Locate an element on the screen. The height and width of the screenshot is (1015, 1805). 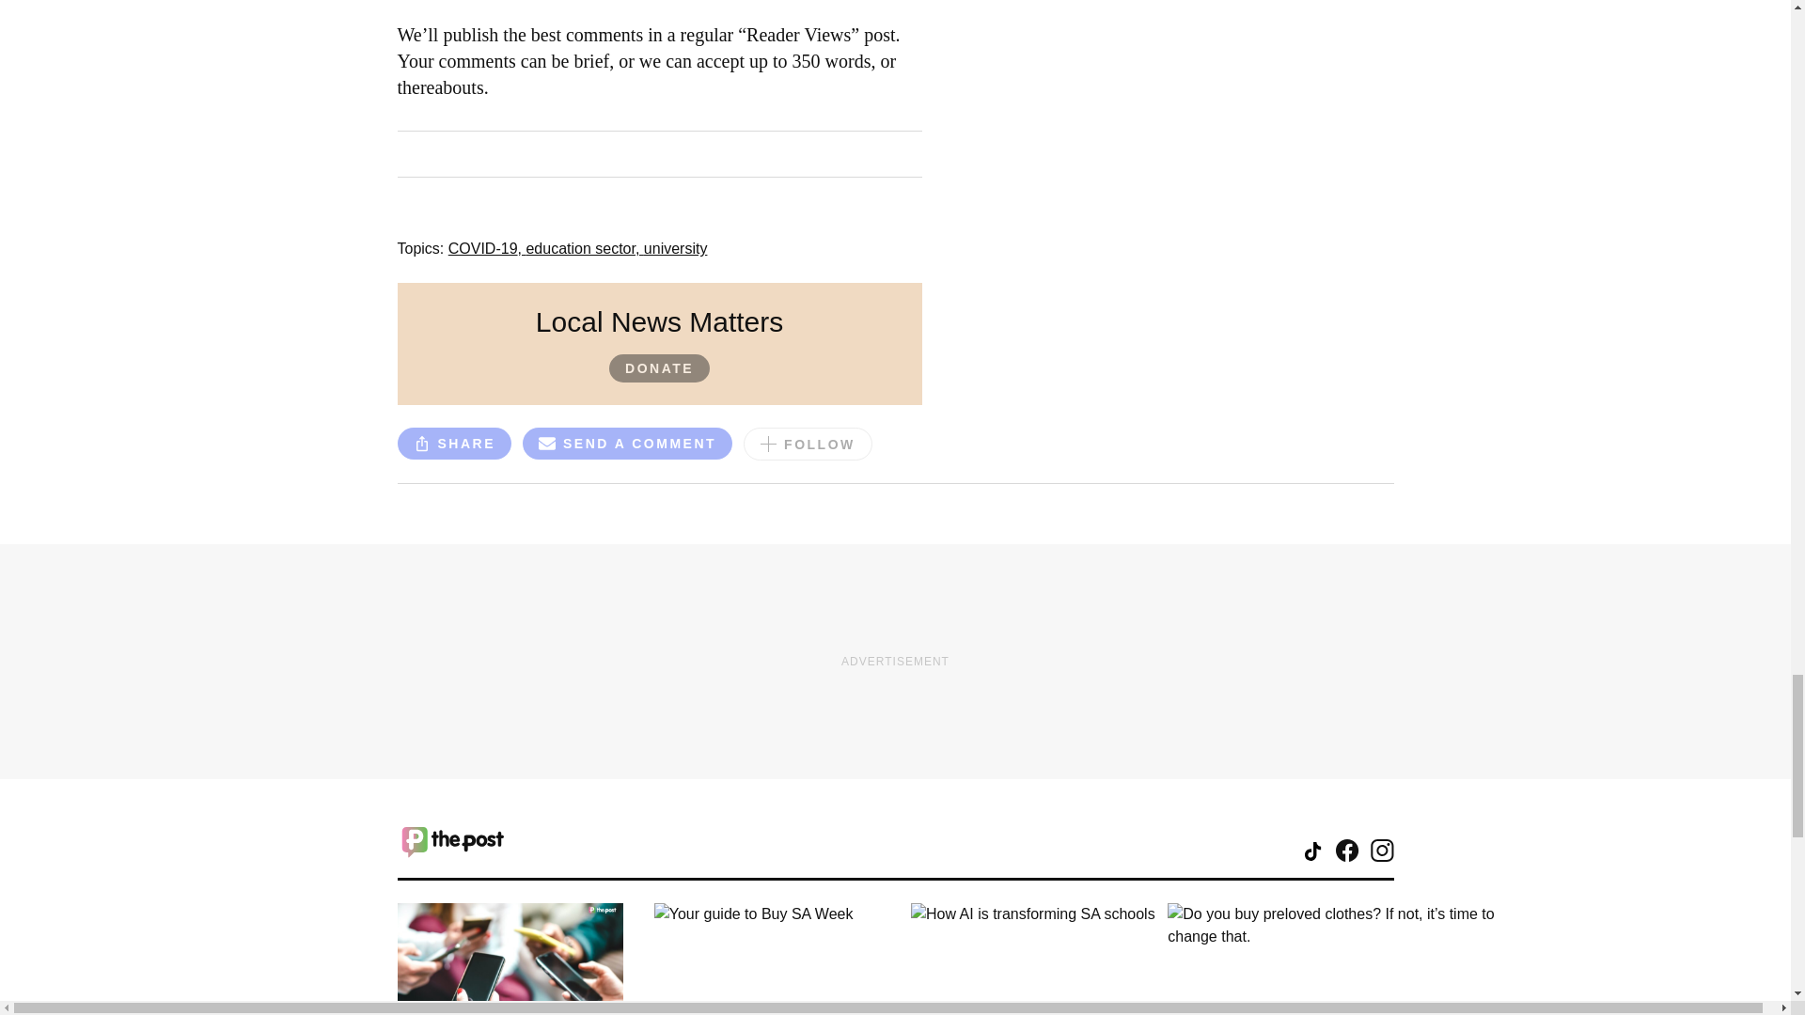
SEND A COMMENT is located at coordinates (628, 444).